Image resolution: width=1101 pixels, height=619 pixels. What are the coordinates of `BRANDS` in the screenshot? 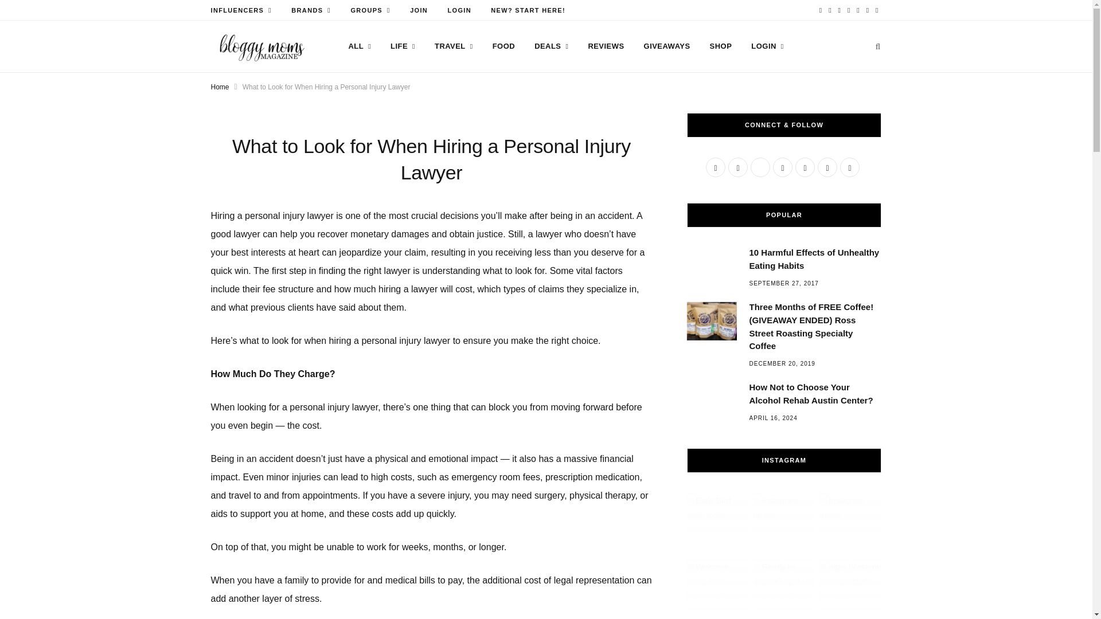 It's located at (311, 10).